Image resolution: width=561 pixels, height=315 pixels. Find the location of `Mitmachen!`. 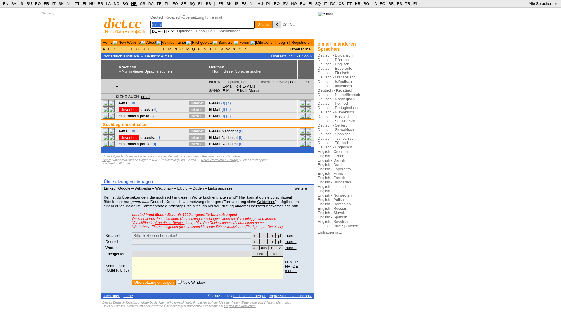

Mitmachen! is located at coordinates (266, 43).